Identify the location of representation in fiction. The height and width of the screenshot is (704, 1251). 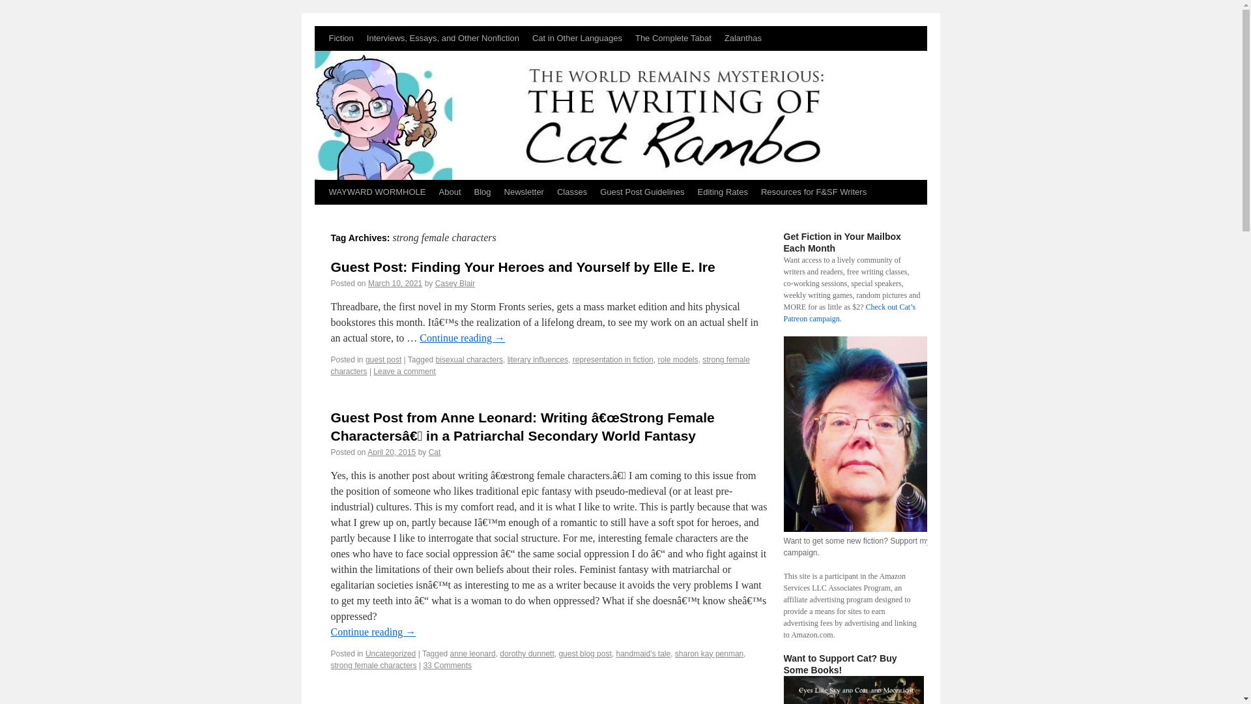
(612, 360).